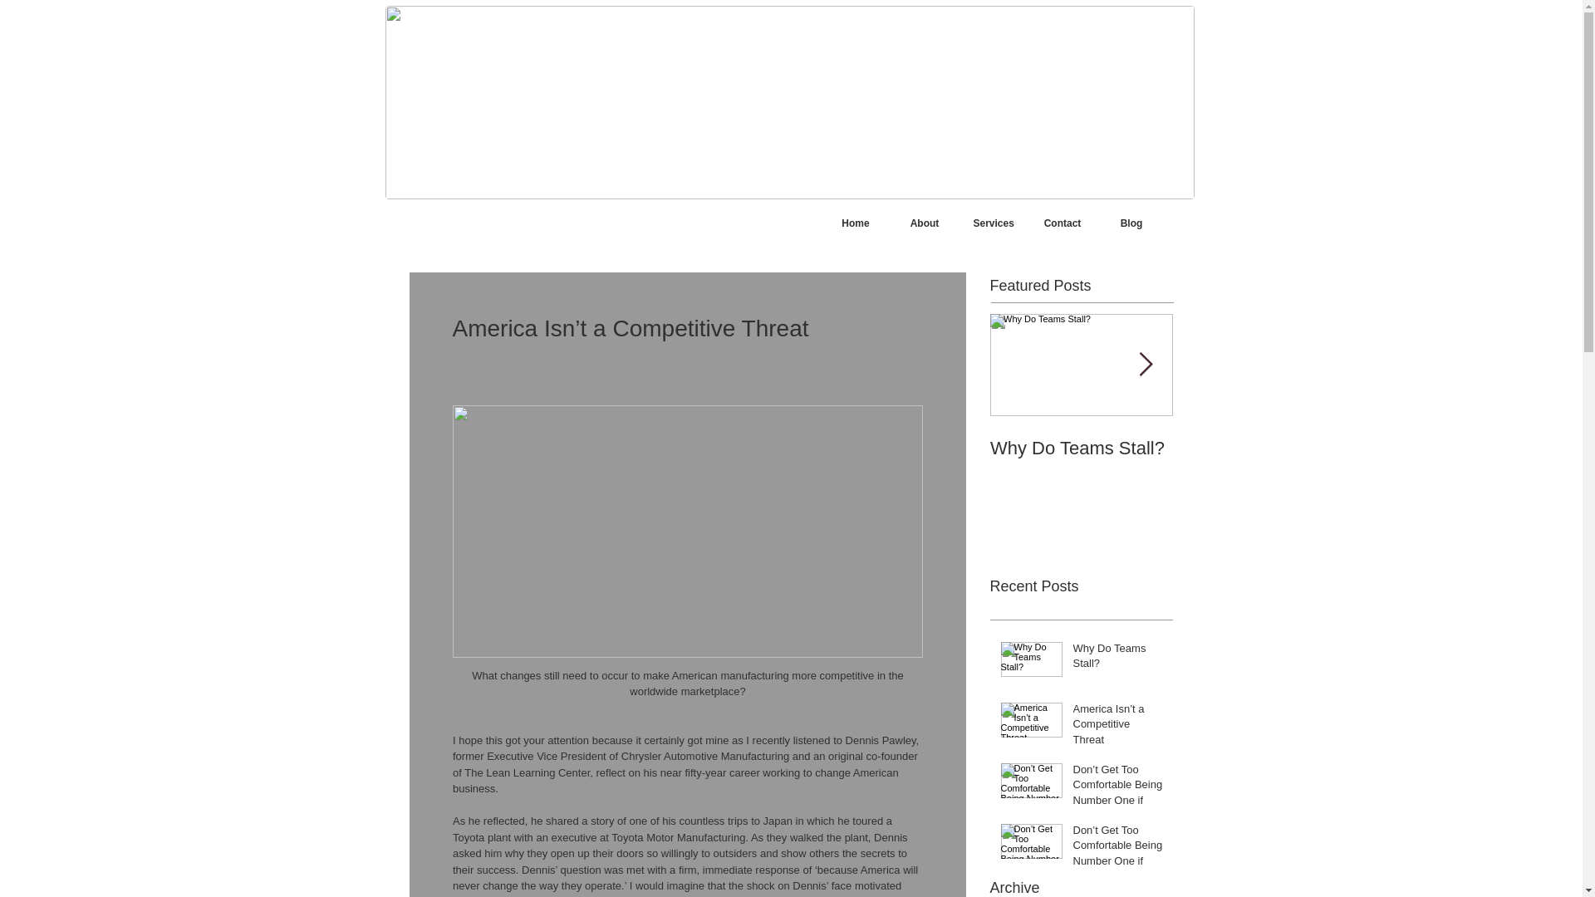  I want to click on Blog, so click(1131, 223).